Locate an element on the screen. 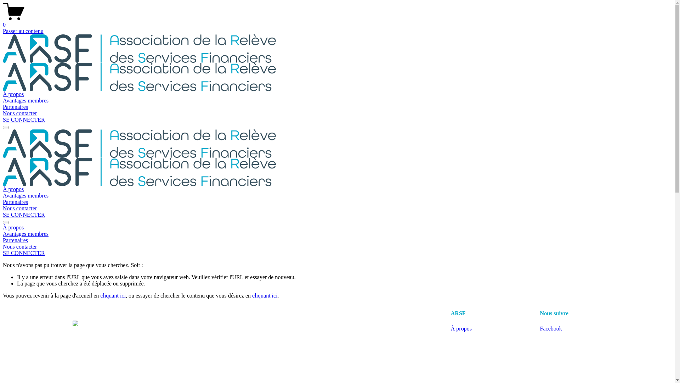 The height and width of the screenshot is (383, 680). Facebook is located at coordinates (551, 328).